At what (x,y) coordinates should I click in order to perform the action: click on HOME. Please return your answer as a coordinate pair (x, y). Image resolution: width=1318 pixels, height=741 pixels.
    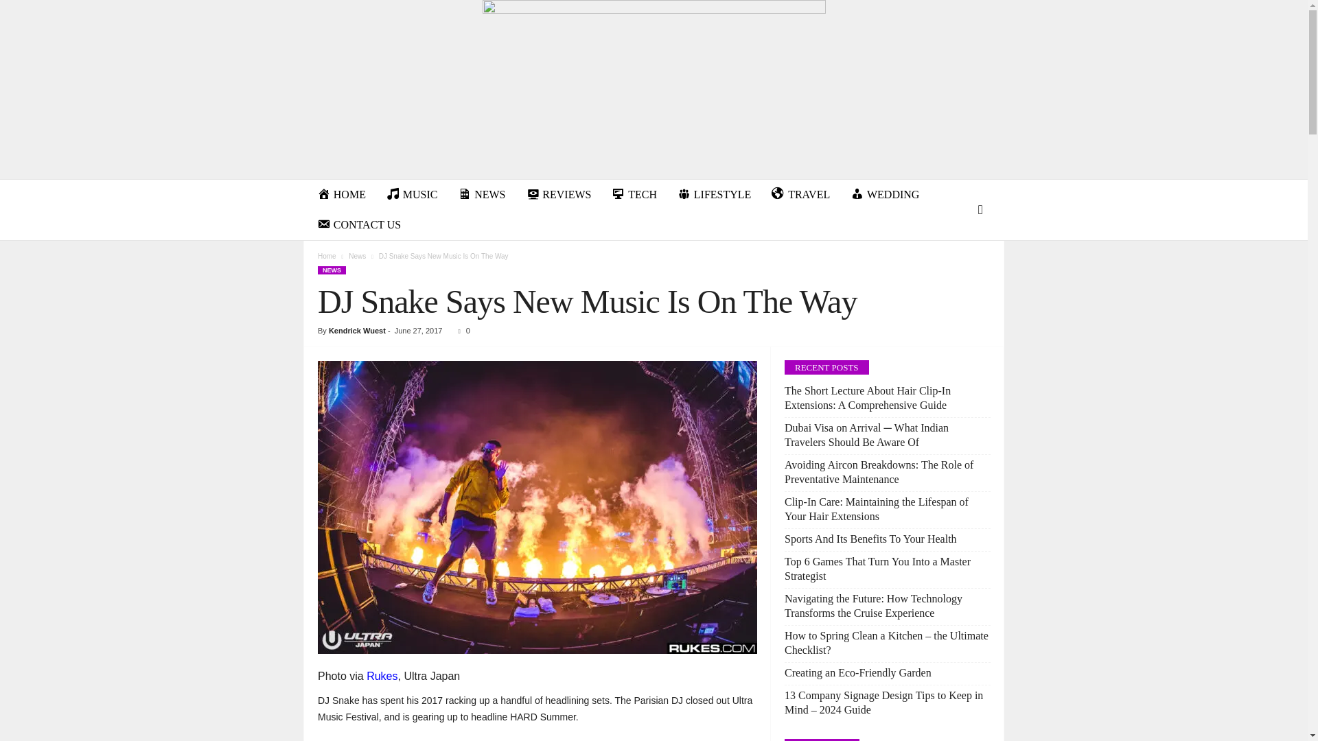
    Looking at the image, I should click on (341, 195).